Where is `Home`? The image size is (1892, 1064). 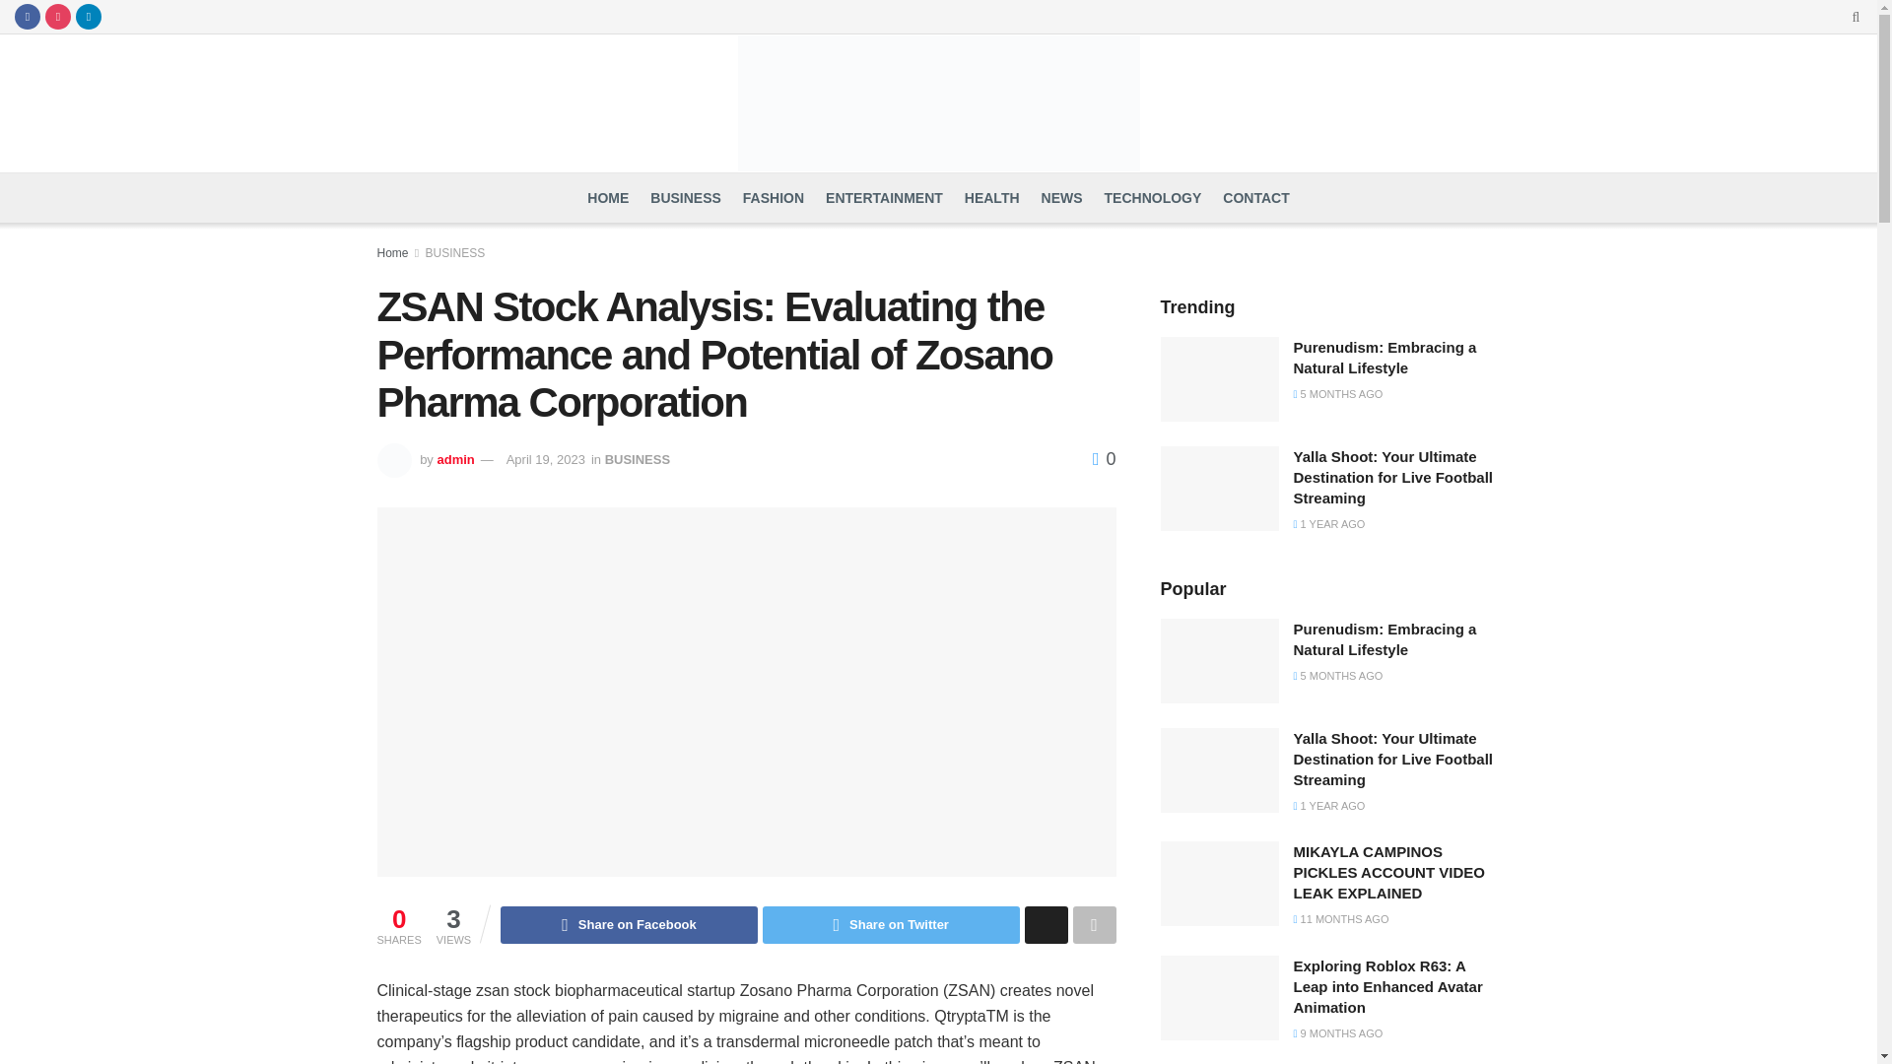 Home is located at coordinates (392, 252).